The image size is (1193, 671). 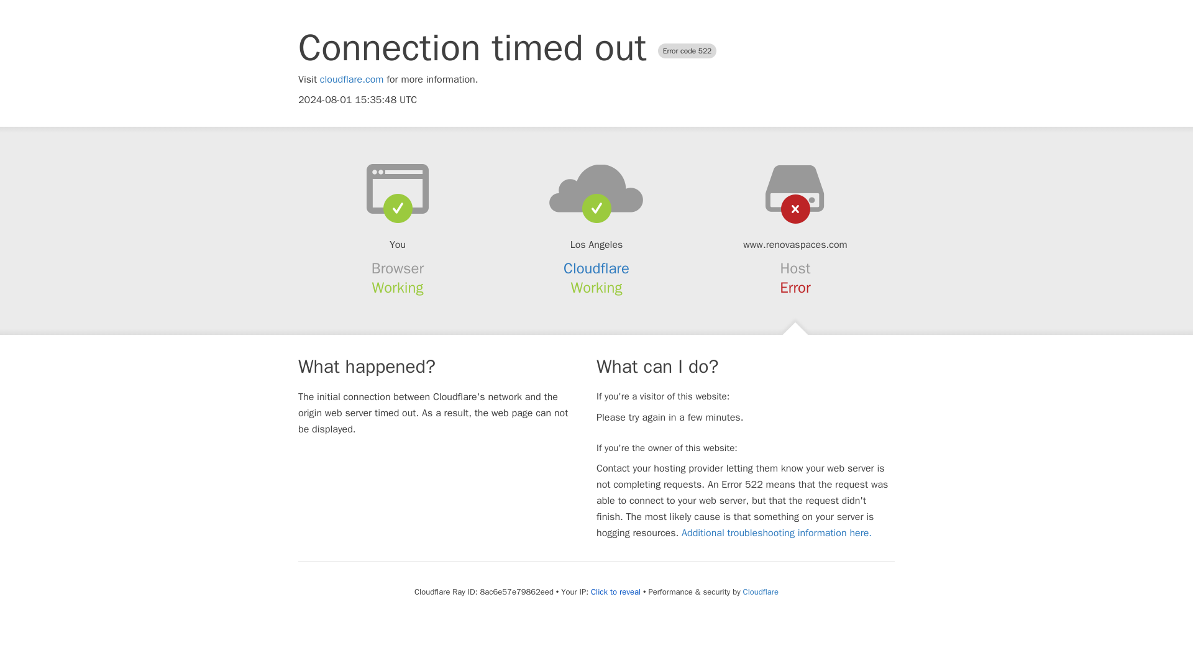 I want to click on Additional troubleshooting information here., so click(x=777, y=533).